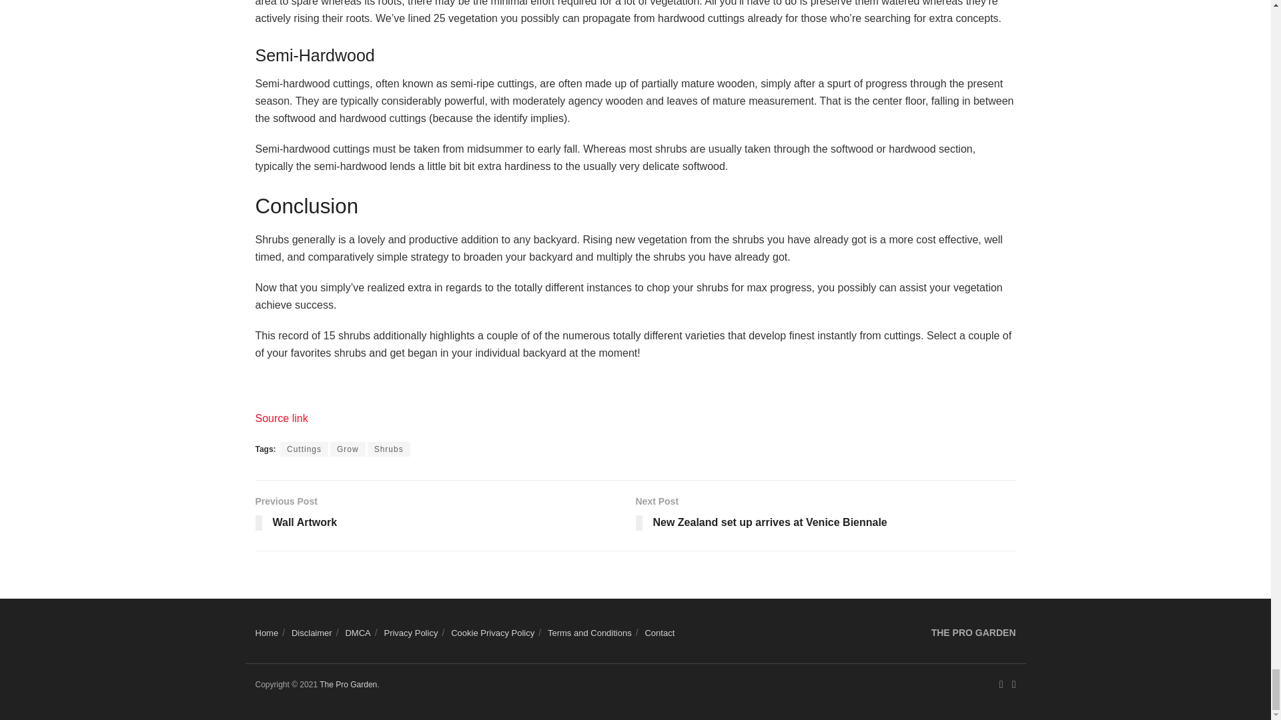 Image resolution: width=1281 pixels, height=720 pixels. I want to click on Source link, so click(281, 418).